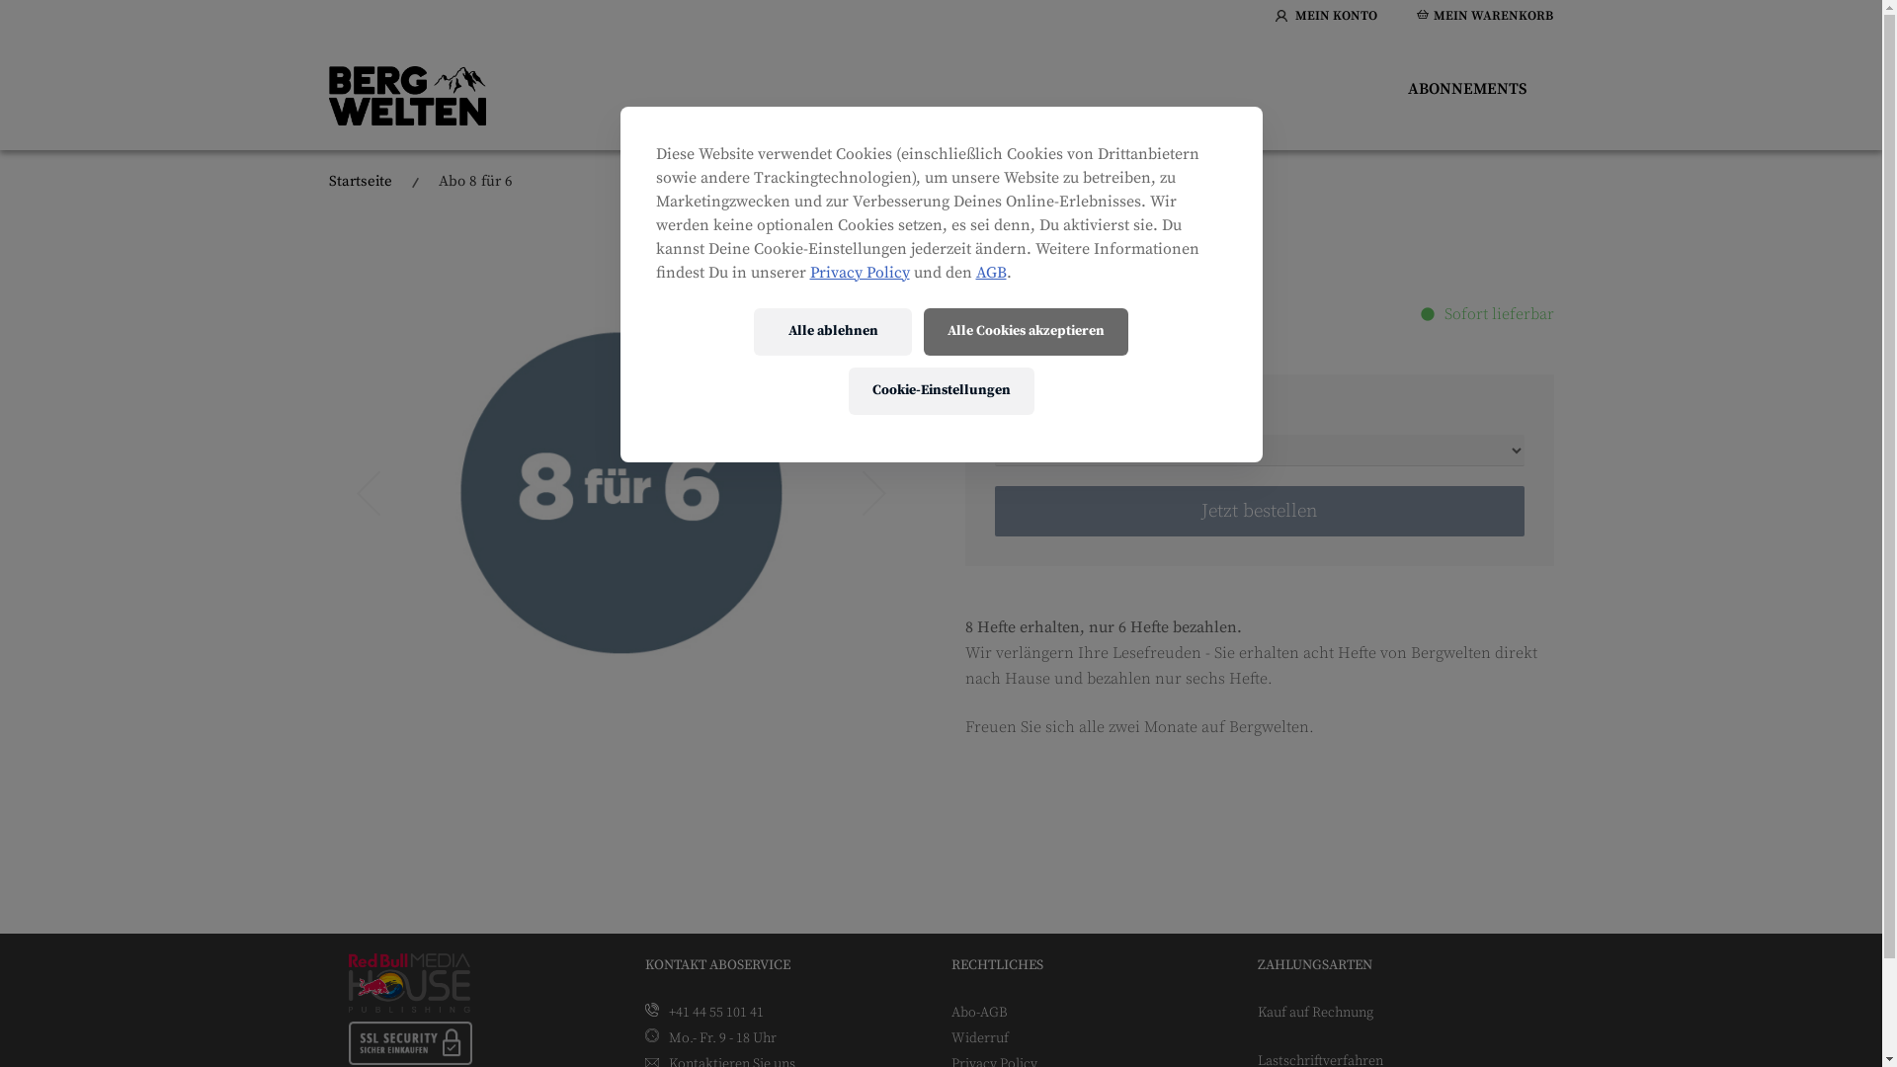 The width and height of the screenshot is (1897, 1067). Describe the element at coordinates (1259, 512) in the screenshot. I see `Jetzt bestellen` at that location.